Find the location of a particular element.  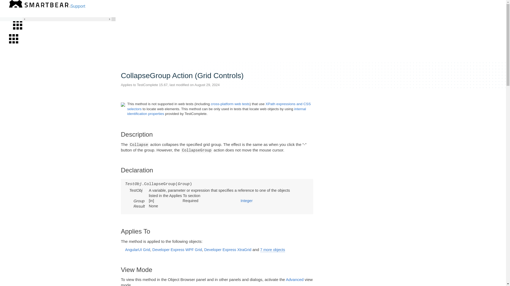

Support is located at coordinates (78, 6).